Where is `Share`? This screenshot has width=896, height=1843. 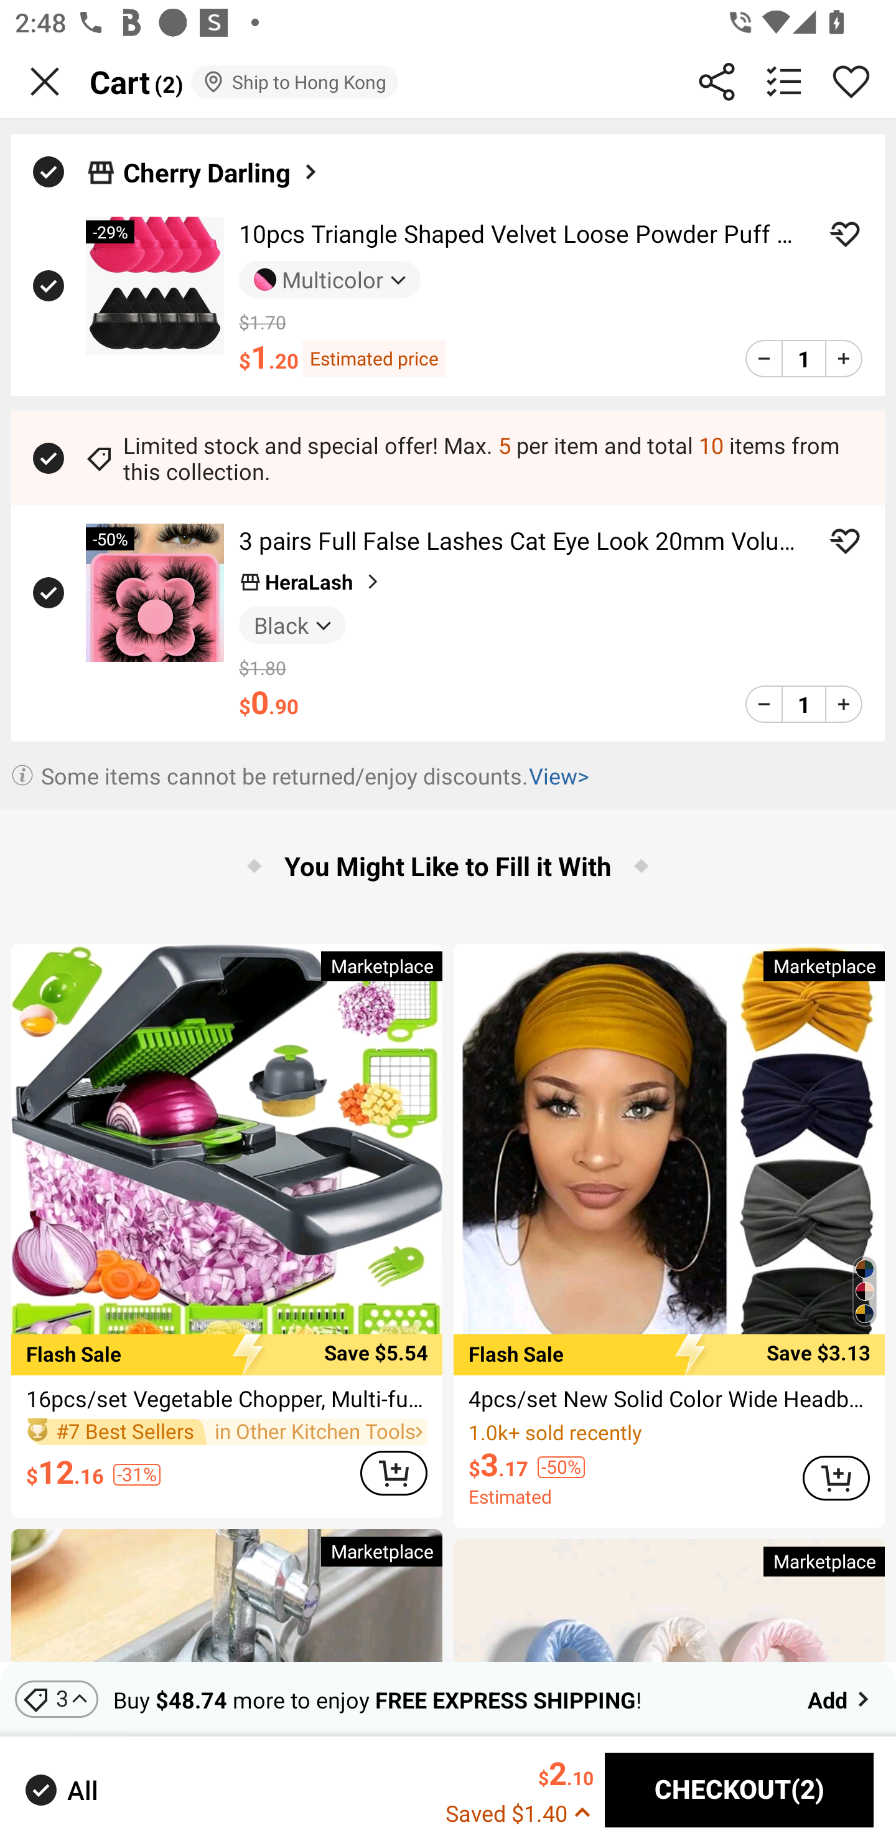 Share is located at coordinates (717, 81).